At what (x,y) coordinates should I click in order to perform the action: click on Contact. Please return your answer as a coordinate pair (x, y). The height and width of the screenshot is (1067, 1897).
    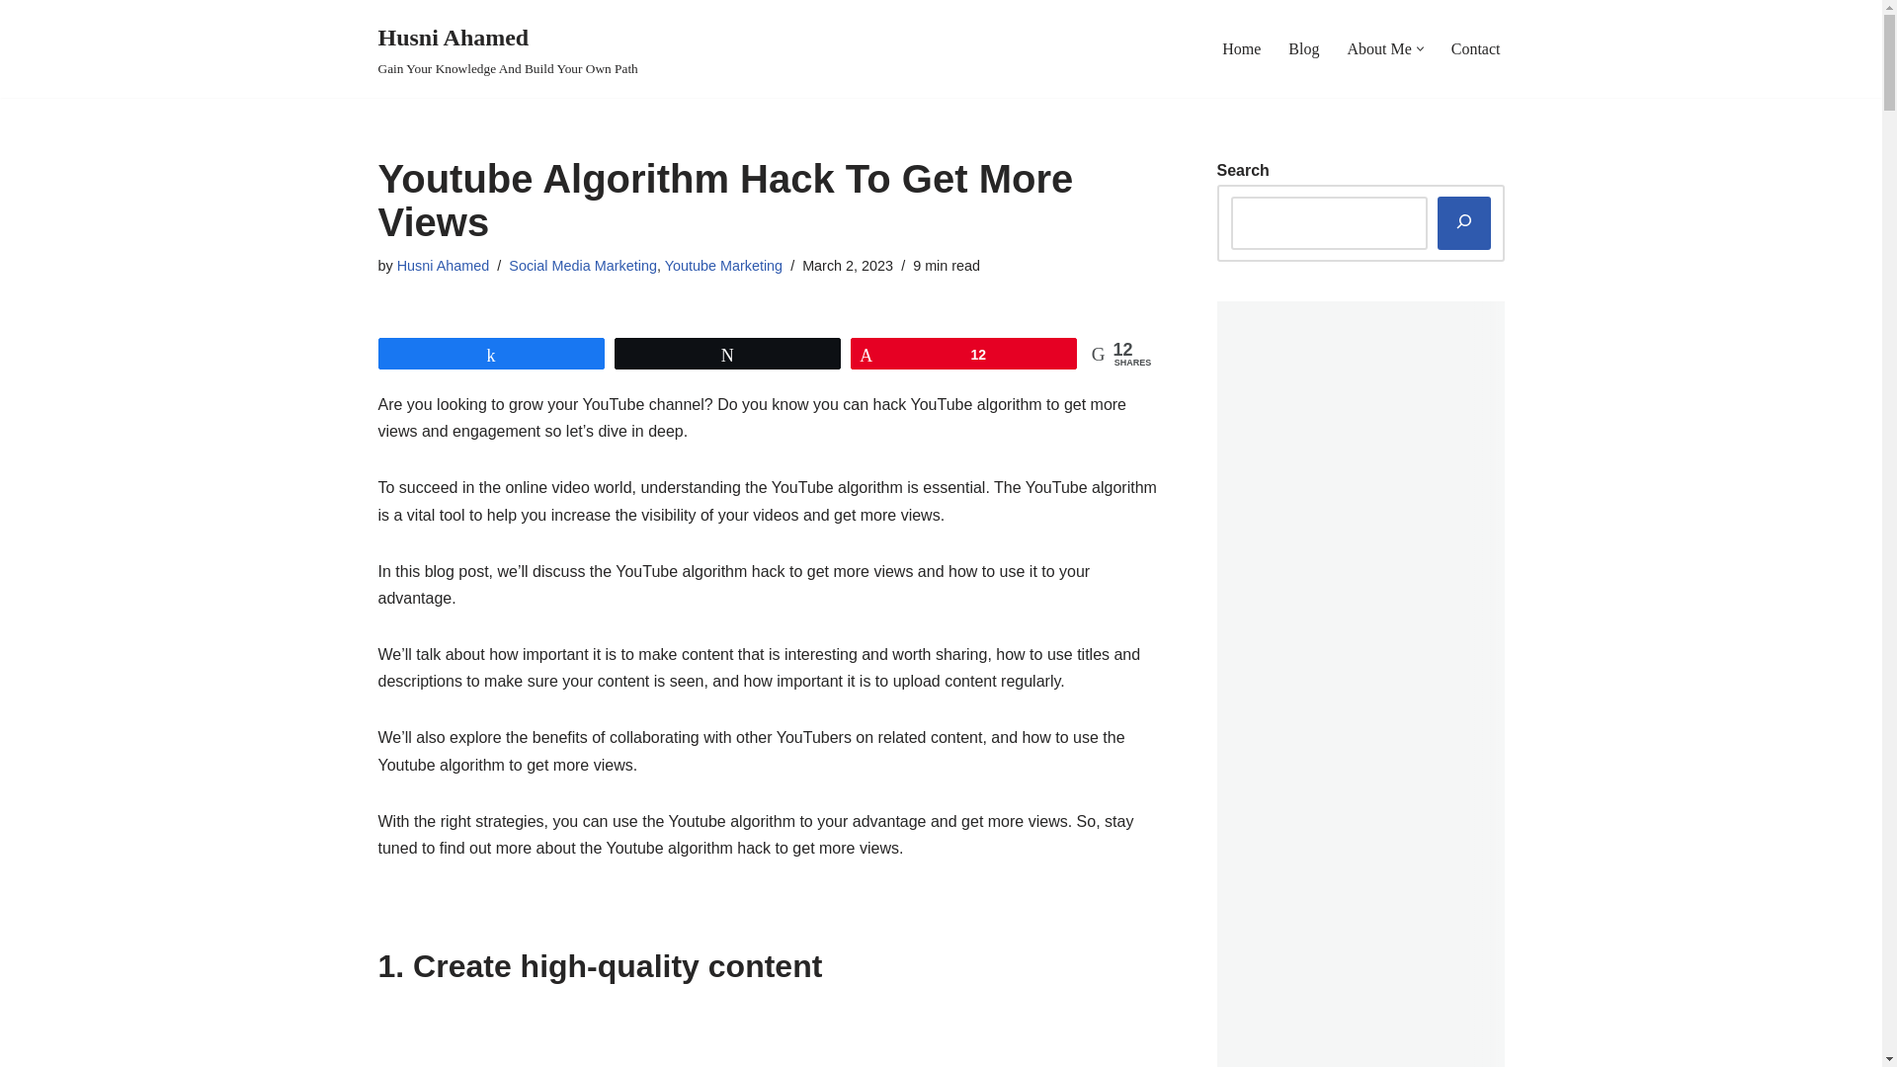
    Looking at the image, I should click on (1475, 47).